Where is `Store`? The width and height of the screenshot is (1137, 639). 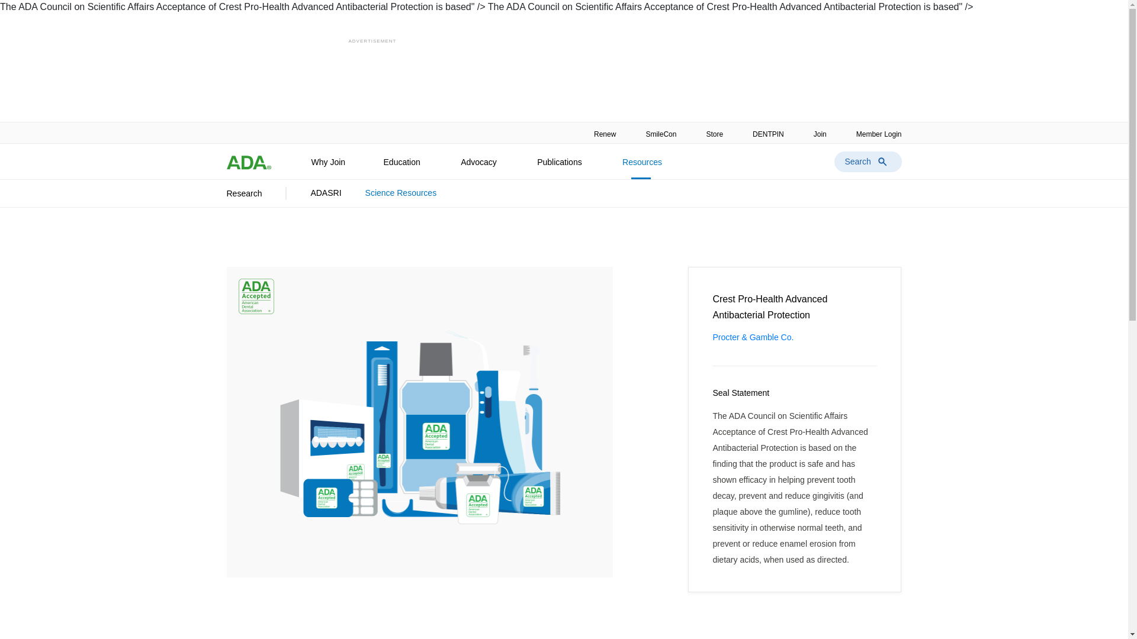
Store is located at coordinates (714, 133).